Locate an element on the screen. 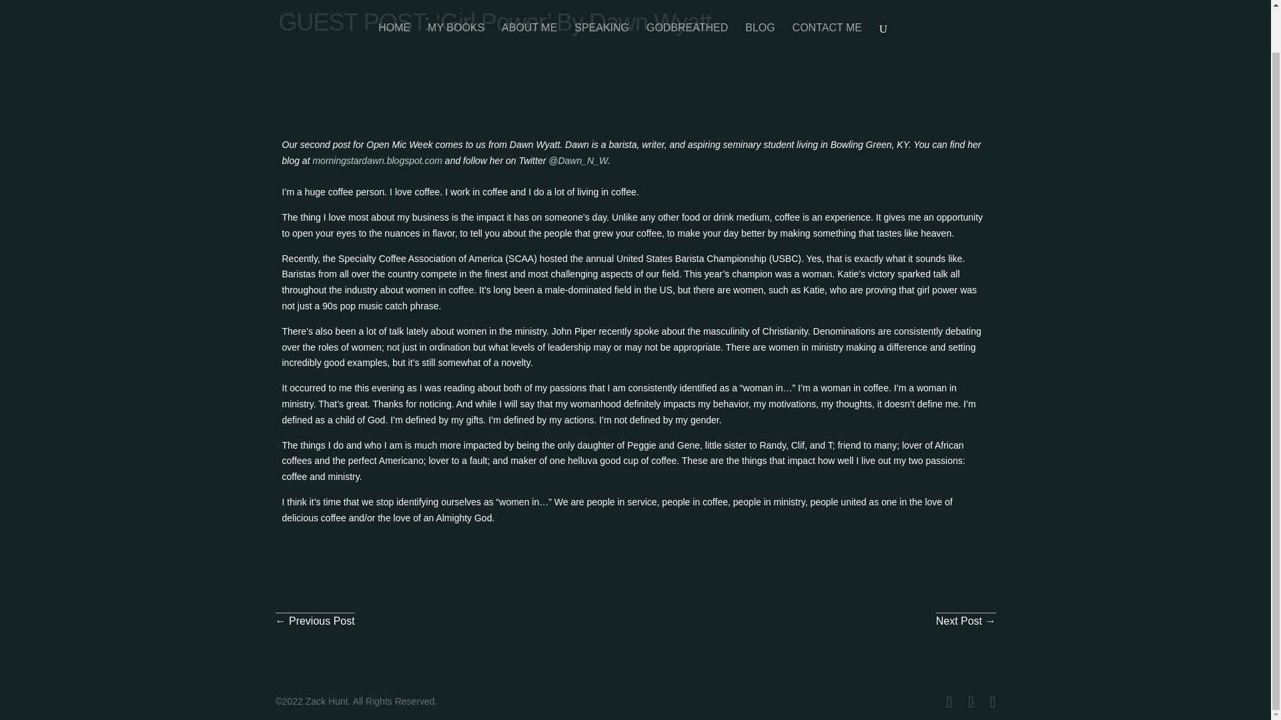 Image resolution: width=1281 pixels, height=720 pixels. HOME is located at coordinates (394, 5).